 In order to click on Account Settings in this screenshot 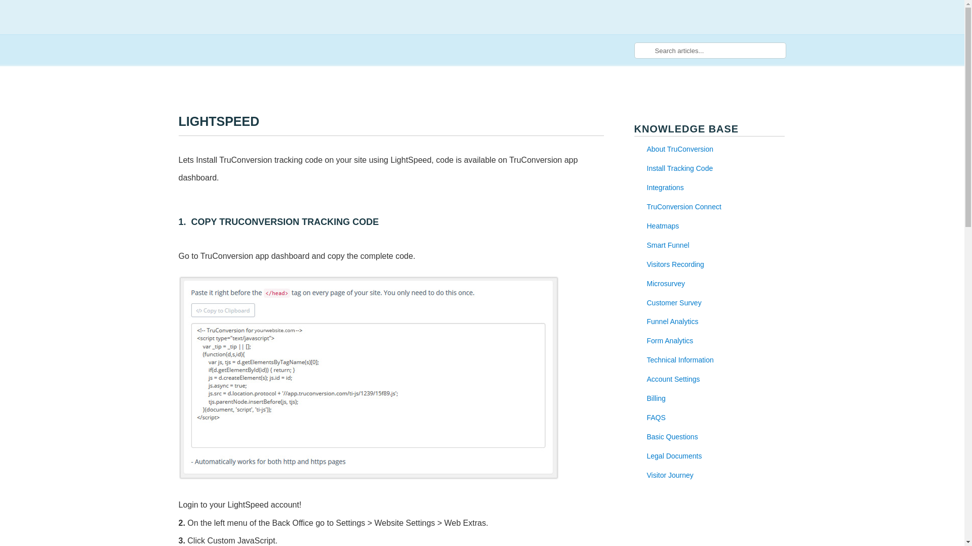, I will do `click(673, 379)`.